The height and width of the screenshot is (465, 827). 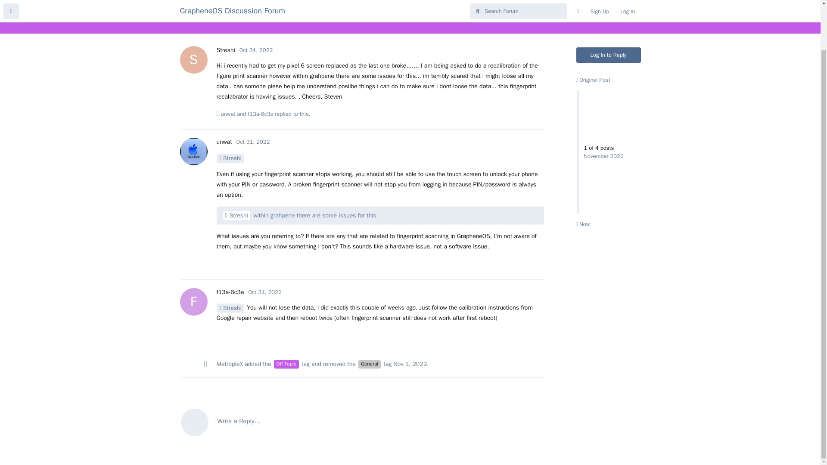 I want to click on Streshi, so click(x=410, y=364).